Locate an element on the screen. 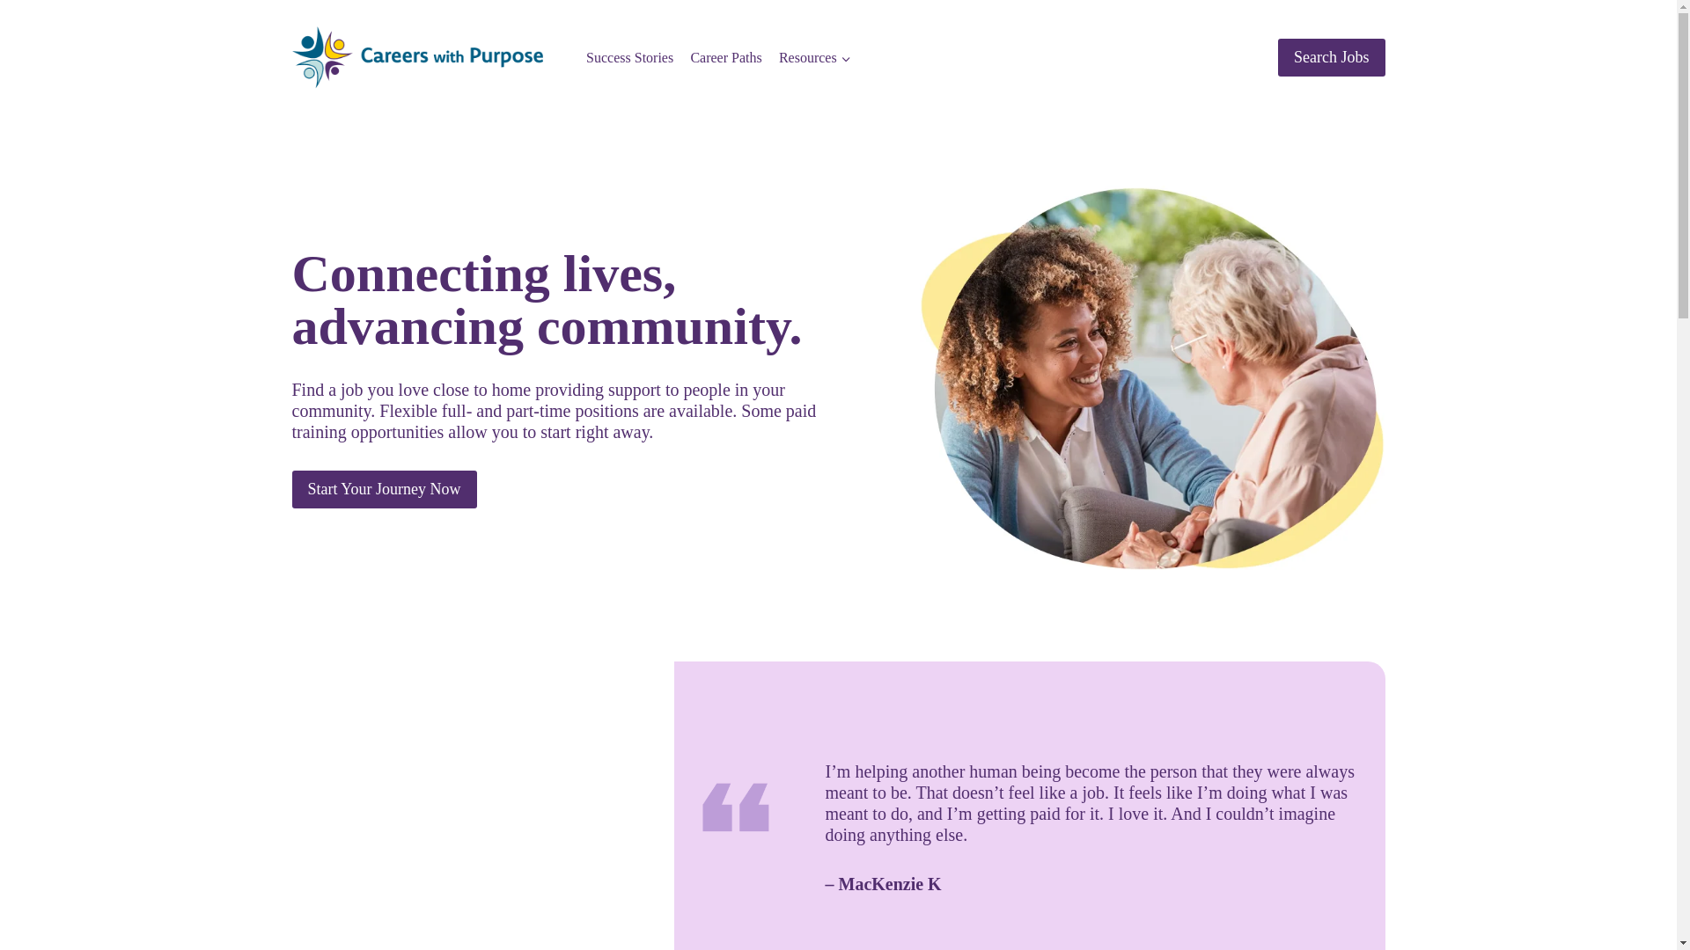 This screenshot has height=950, width=1690. Resources is located at coordinates (814, 57).